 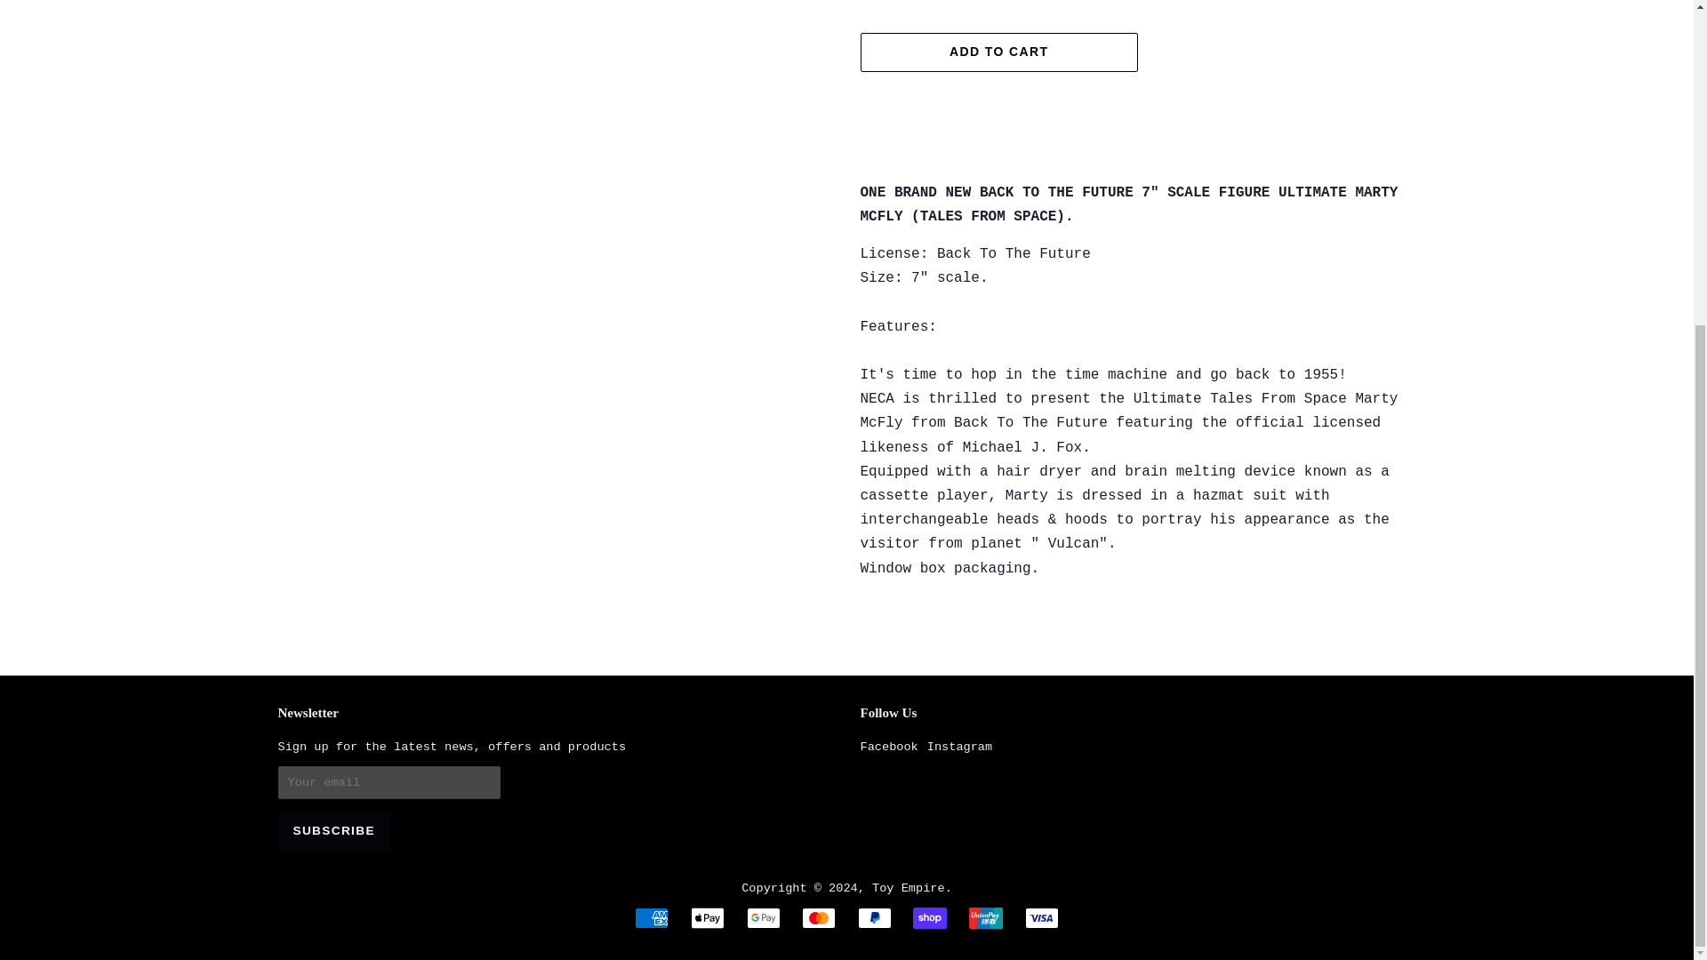 What do you see at coordinates (652, 917) in the screenshot?
I see `American Express` at bounding box center [652, 917].